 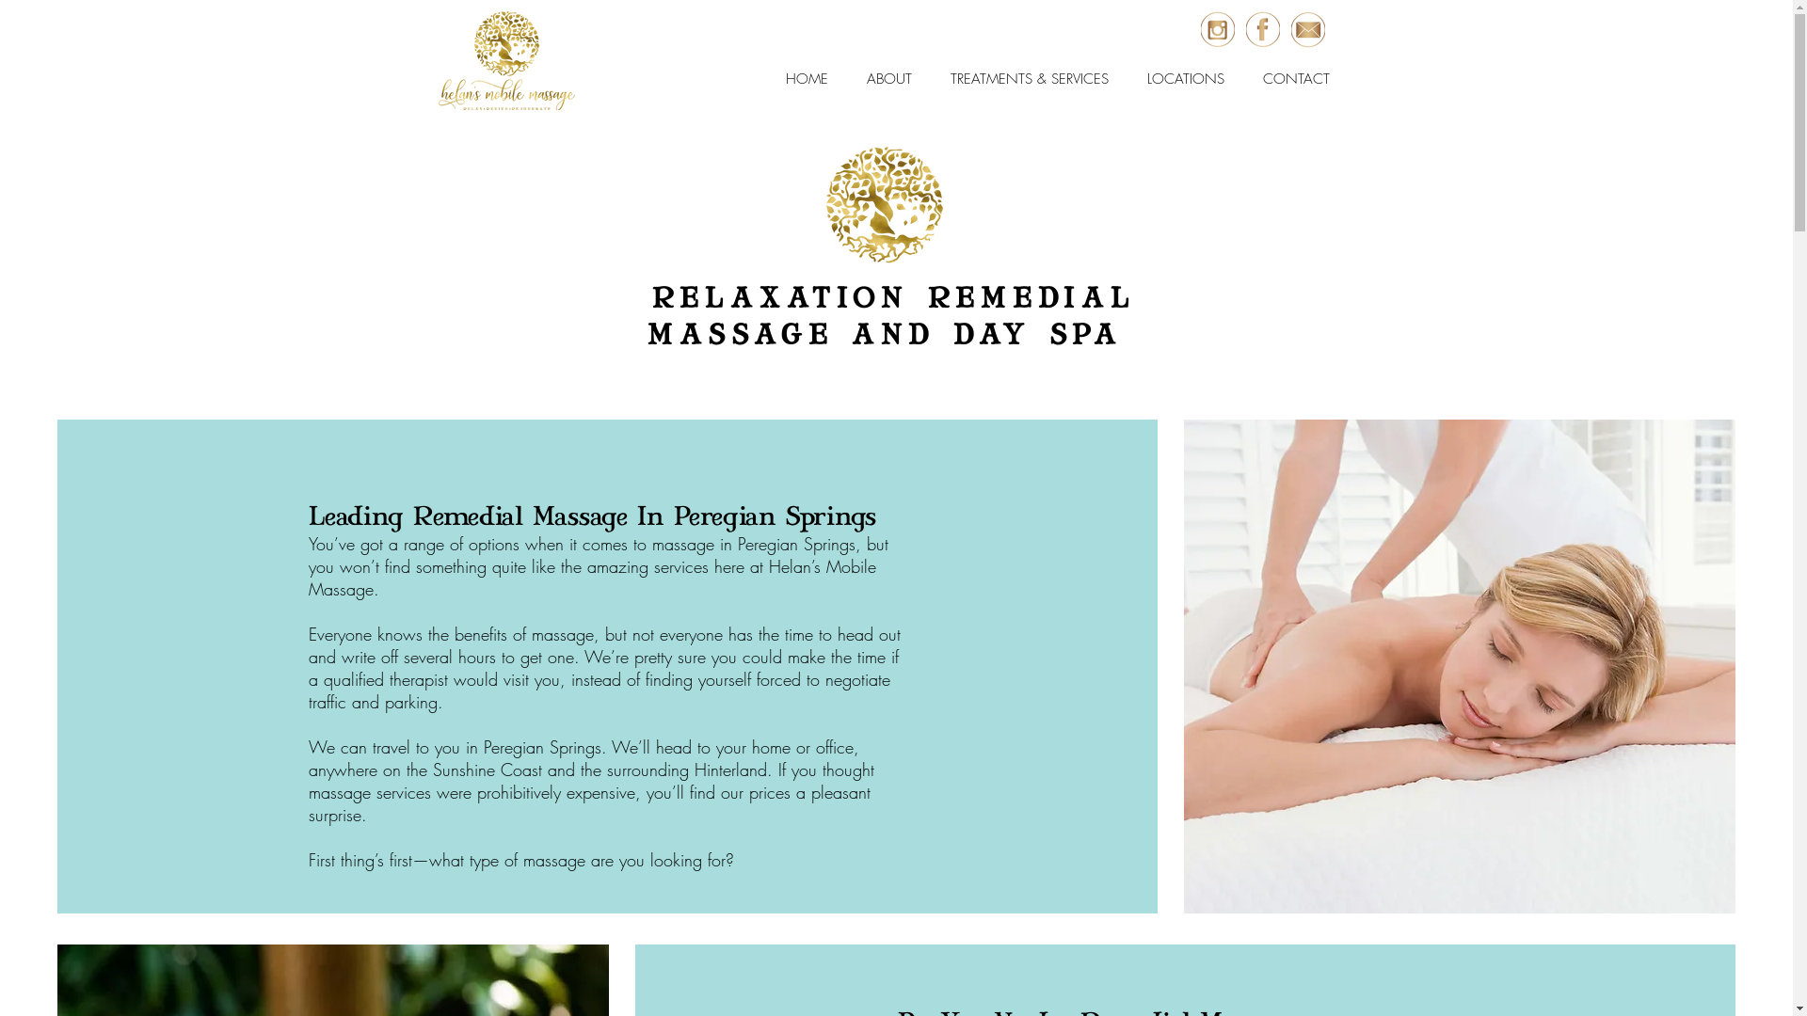 I want to click on HOME, so click(x=807, y=79).